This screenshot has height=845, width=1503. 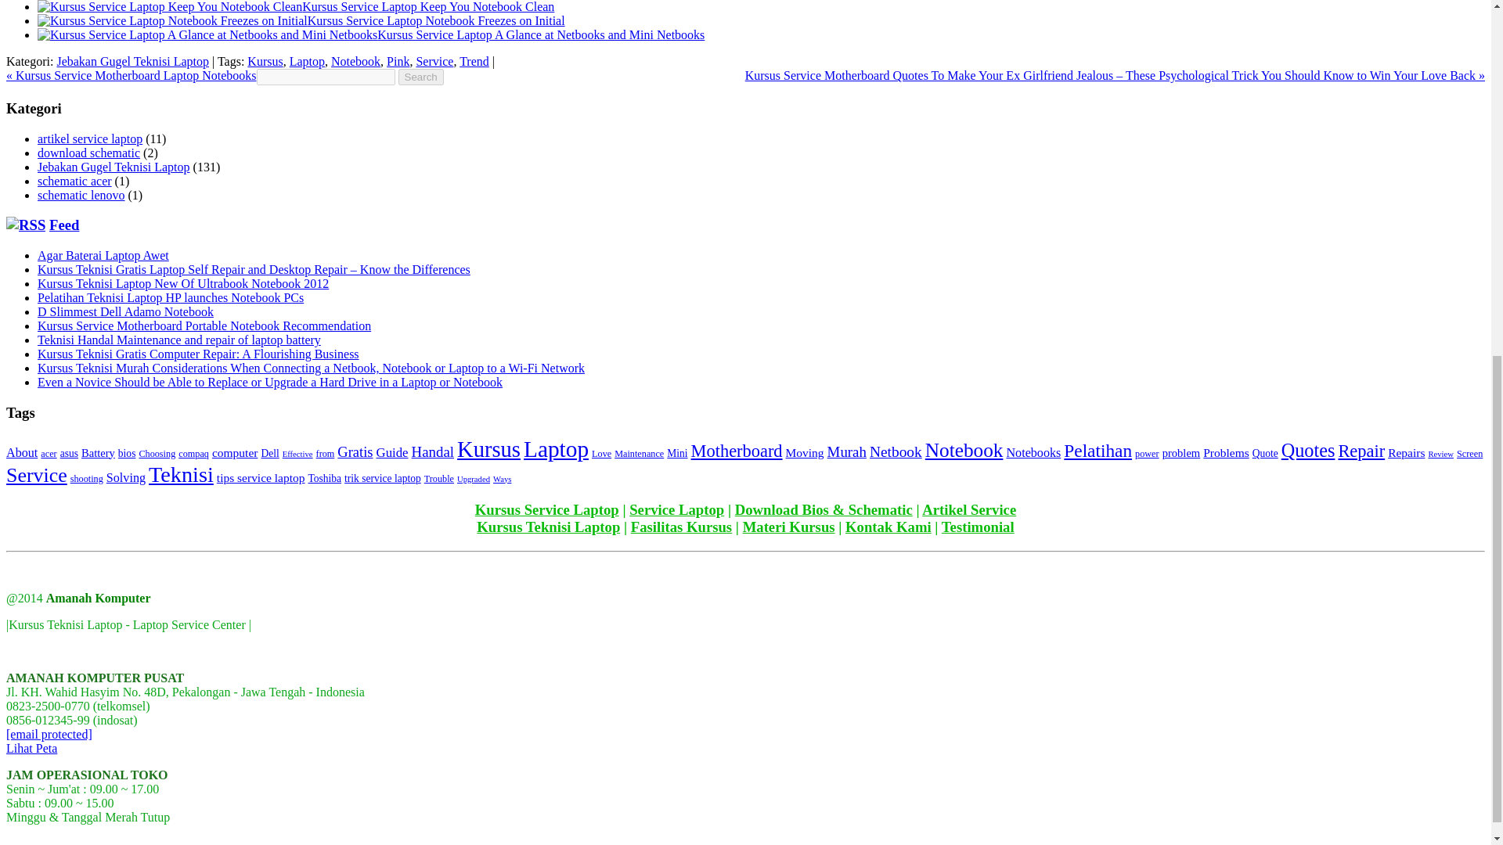 What do you see at coordinates (434, 61) in the screenshot?
I see `Service` at bounding box center [434, 61].